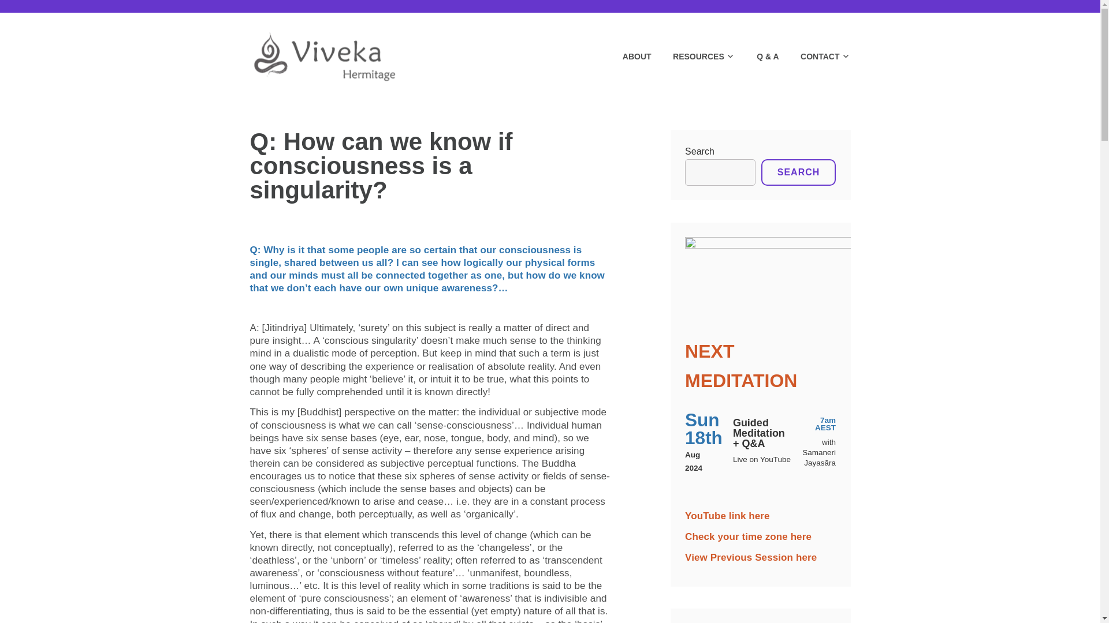 The height and width of the screenshot is (623, 1109). I want to click on Check your time zone here, so click(749, 536).